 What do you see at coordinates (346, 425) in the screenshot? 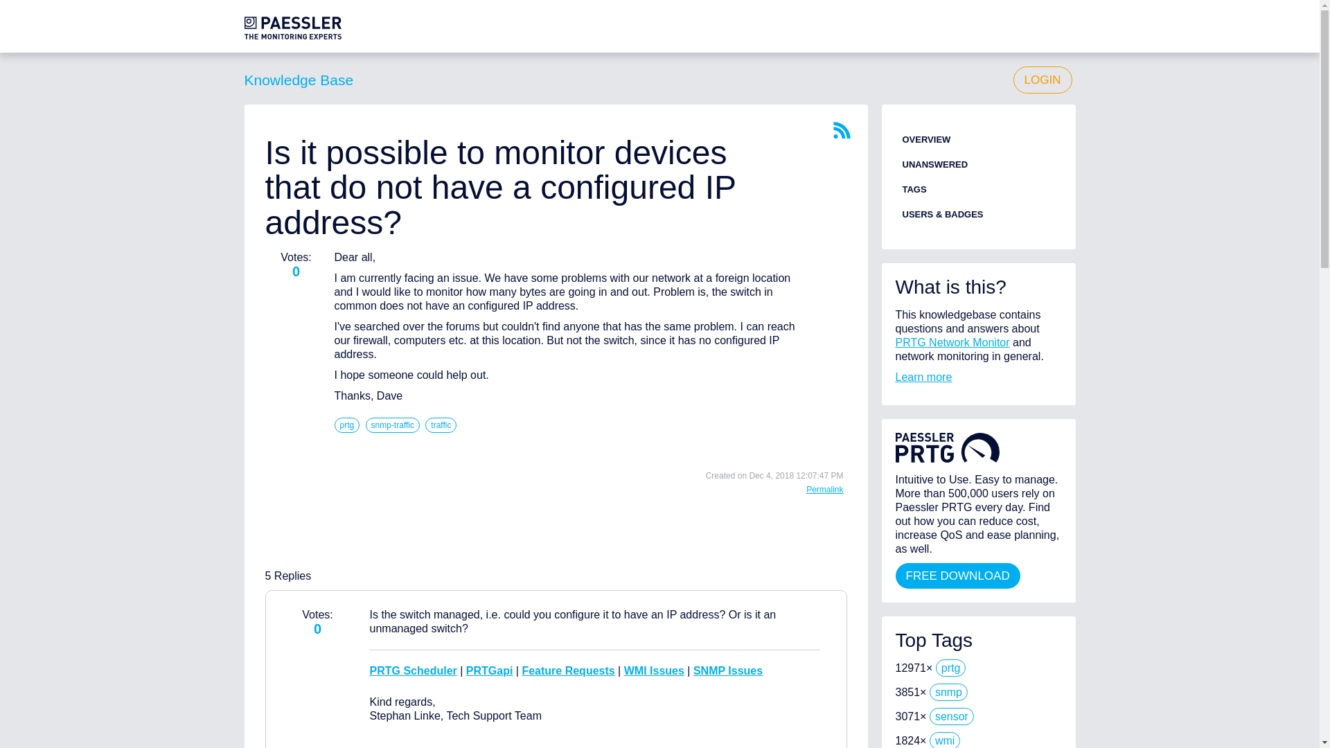
I see `prtg` at bounding box center [346, 425].